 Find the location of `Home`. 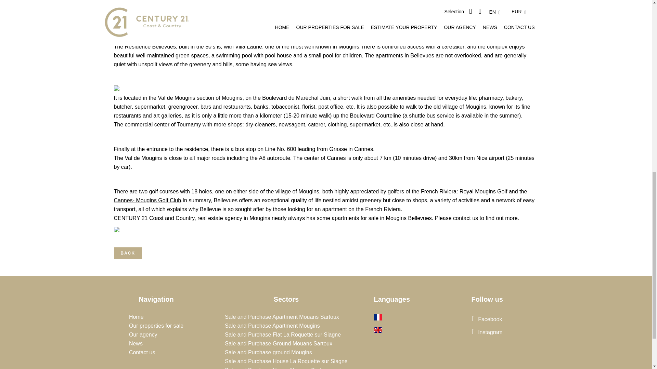

Home is located at coordinates (136, 317).